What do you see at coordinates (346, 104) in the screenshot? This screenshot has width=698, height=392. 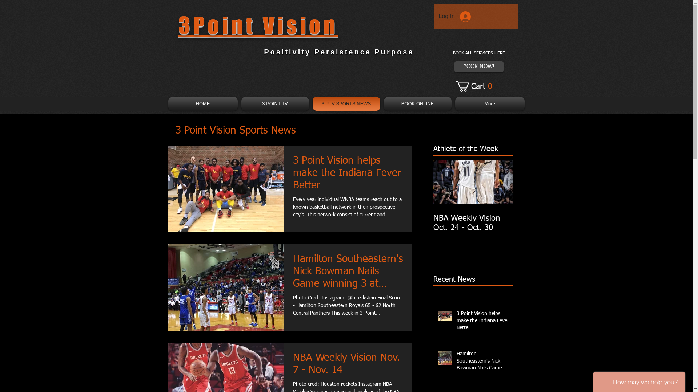 I see `3 PTV SPORTS NEWS` at bounding box center [346, 104].